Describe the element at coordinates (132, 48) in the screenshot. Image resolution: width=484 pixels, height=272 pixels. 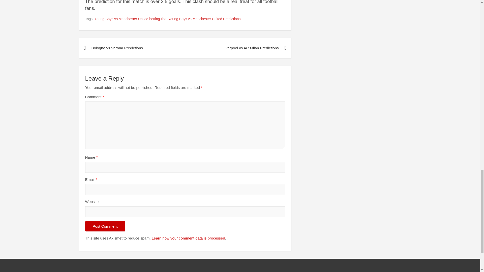
I see `Bologna vs Verona Predictions` at that location.